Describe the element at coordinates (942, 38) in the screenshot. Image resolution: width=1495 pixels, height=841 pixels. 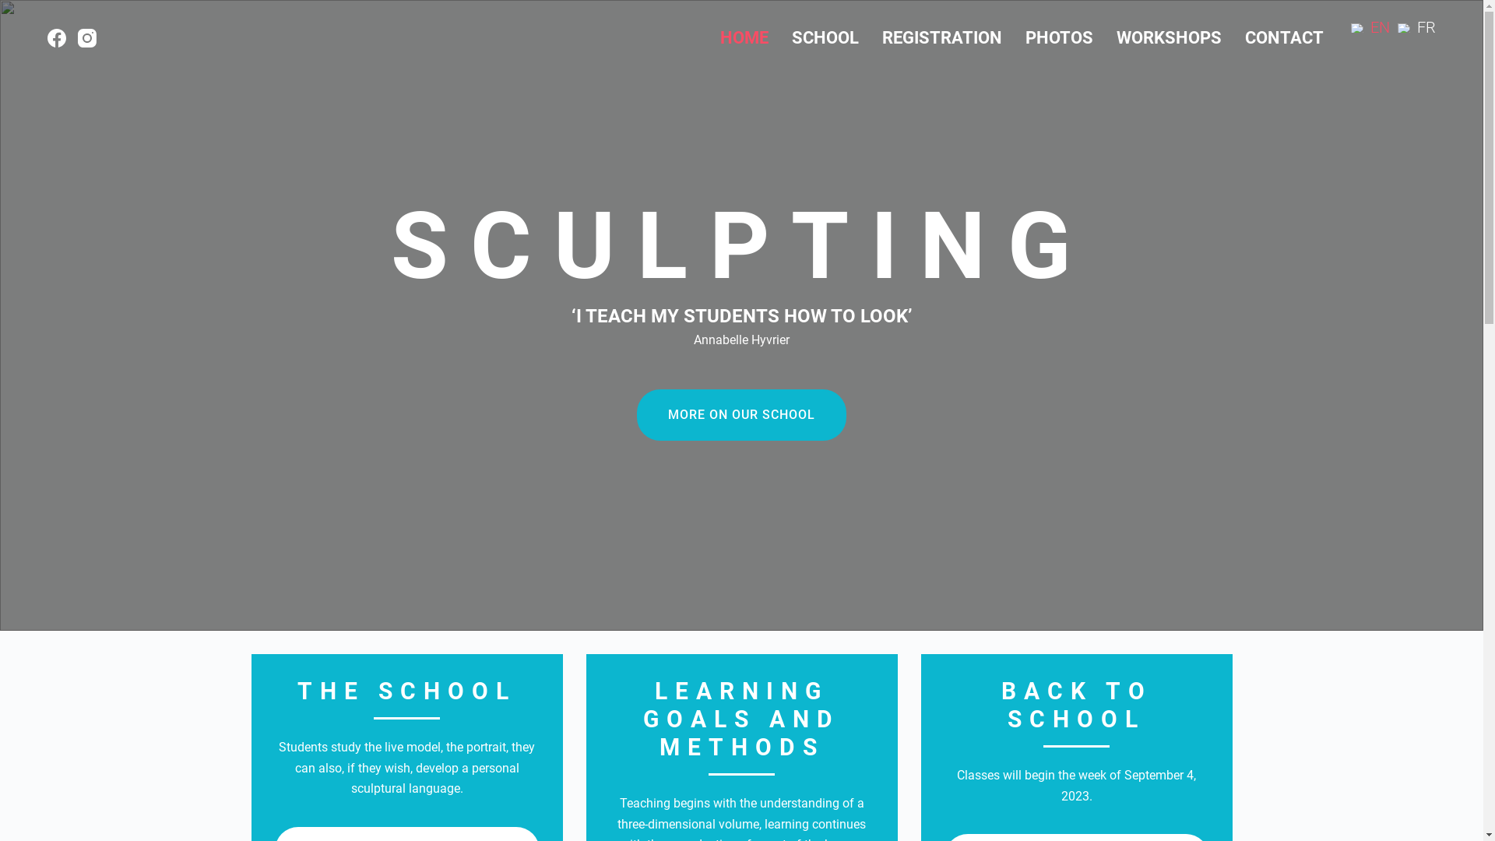
I see `REGISTRATION` at that location.